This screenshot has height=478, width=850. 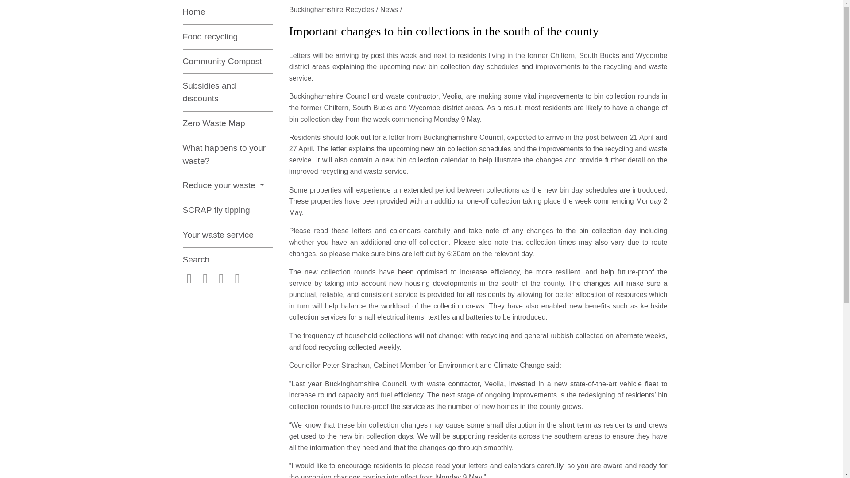 What do you see at coordinates (205, 280) in the screenshot?
I see `Instagram` at bounding box center [205, 280].